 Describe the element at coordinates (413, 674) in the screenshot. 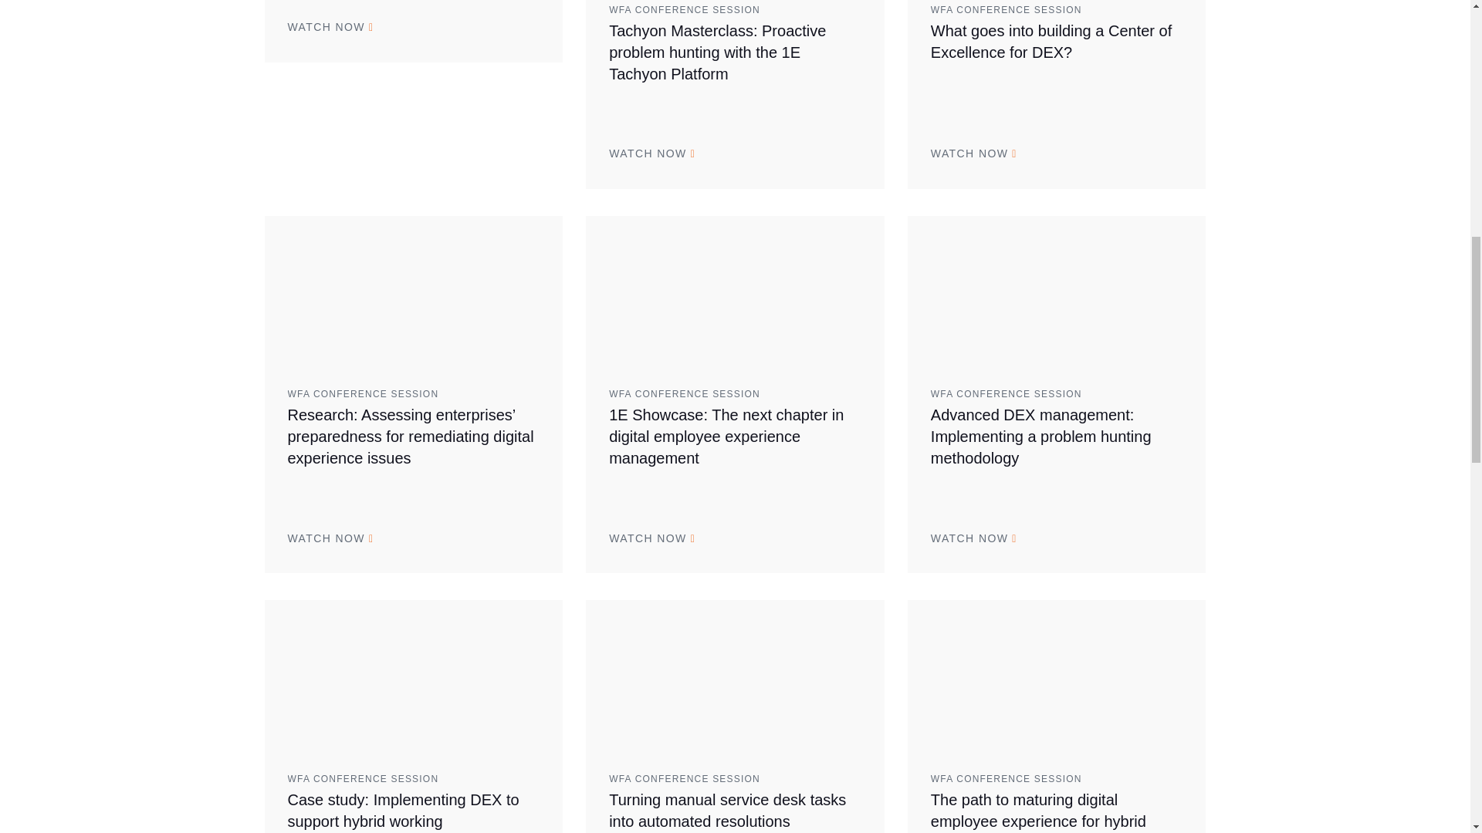

I see `Case study: Implementing DEX to support hybrid working` at that location.